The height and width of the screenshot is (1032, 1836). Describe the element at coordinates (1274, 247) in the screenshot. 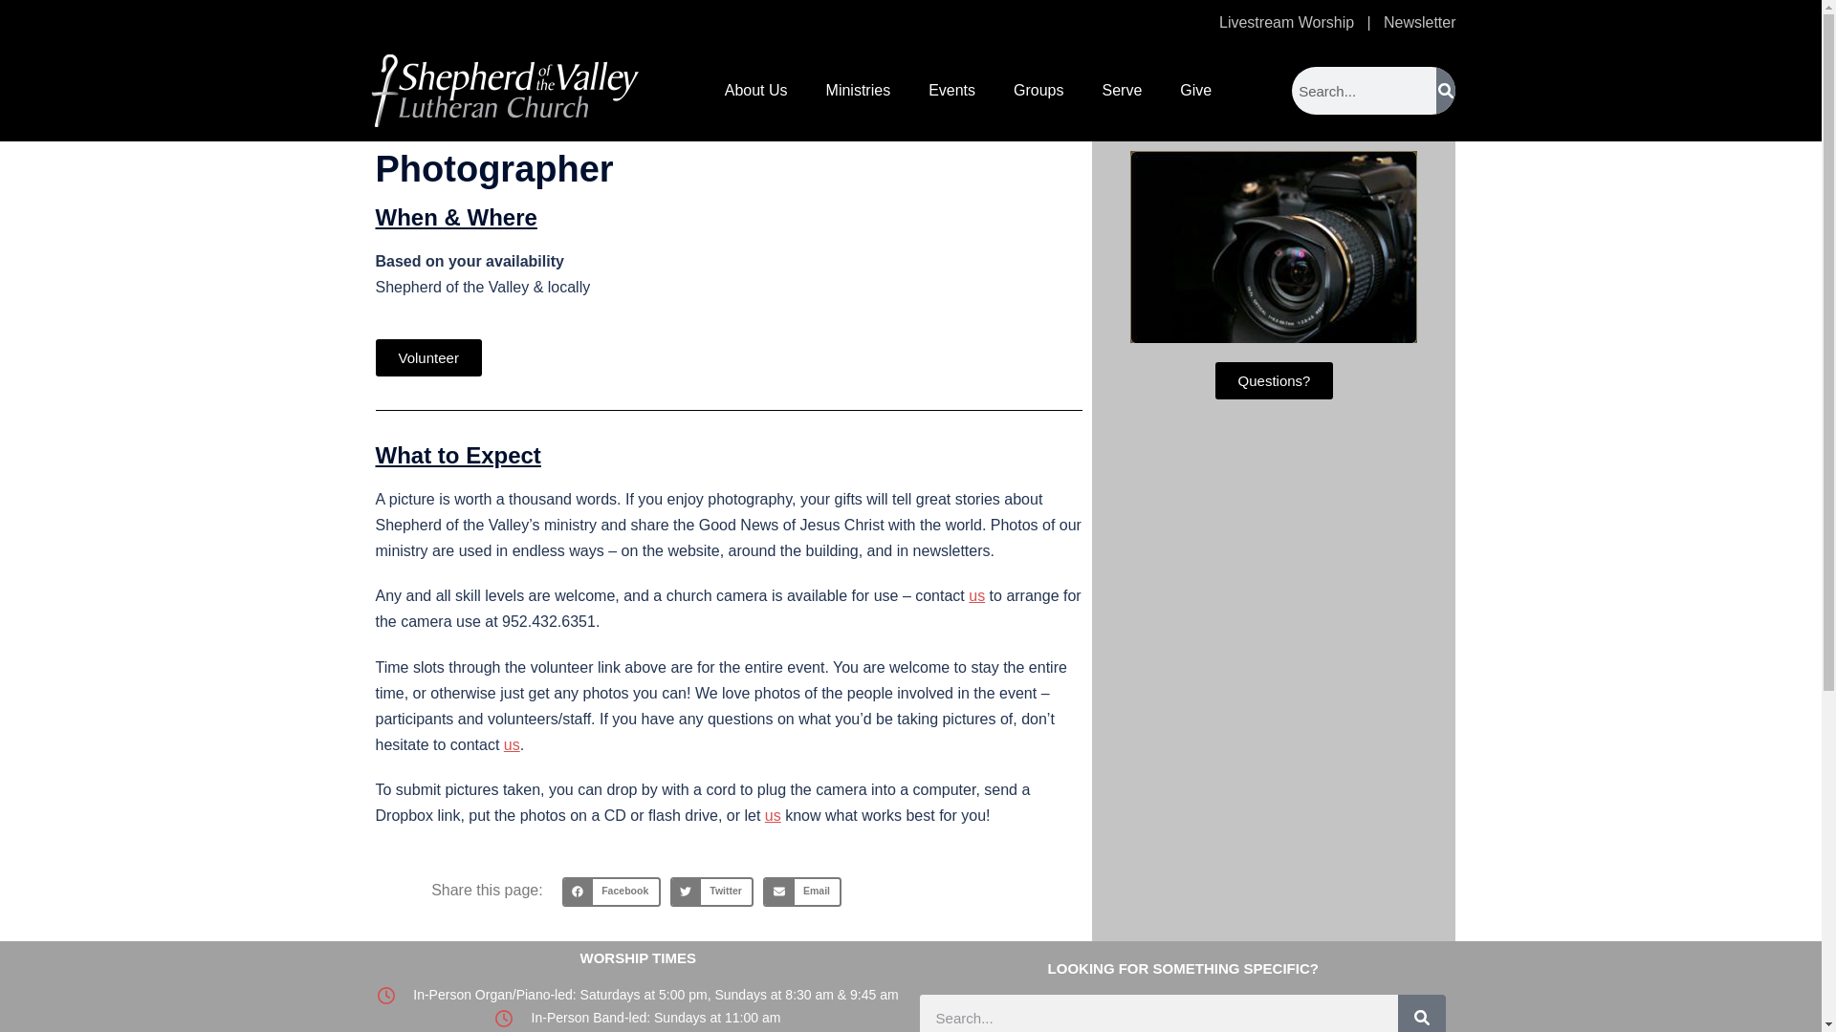

I see `photographer` at that location.